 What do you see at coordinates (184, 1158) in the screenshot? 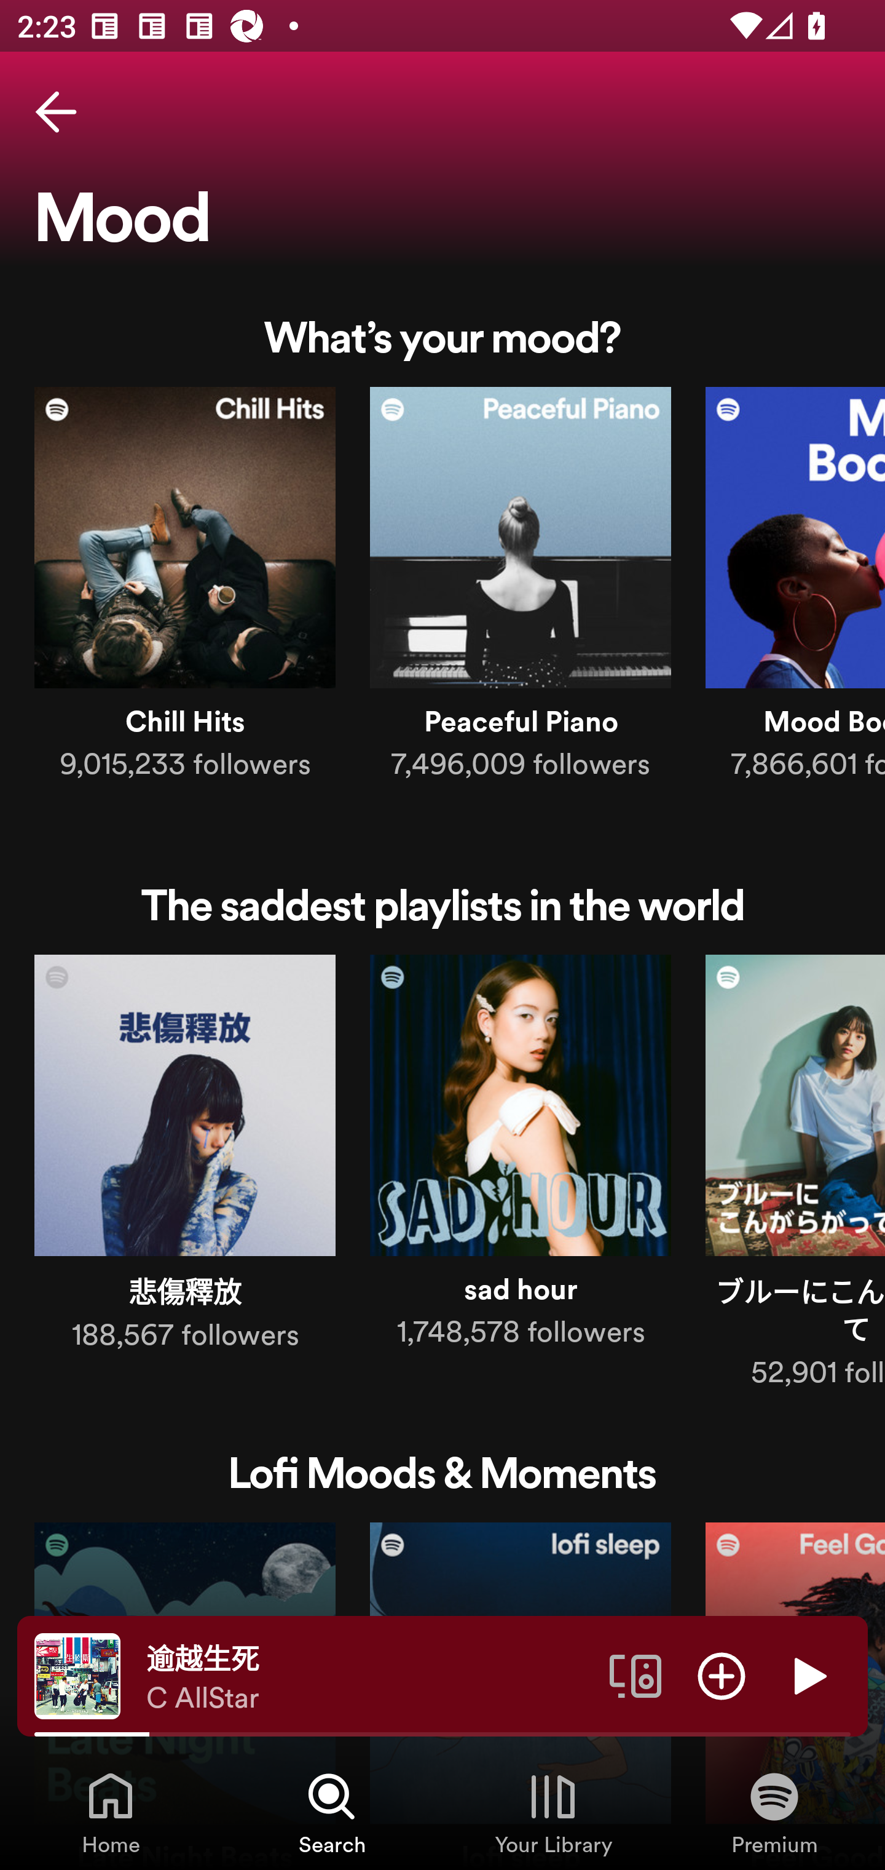
I see `悲傷釋放
188,567 followers 悲傷釋放 188,567 followers` at bounding box center [184, 1158].